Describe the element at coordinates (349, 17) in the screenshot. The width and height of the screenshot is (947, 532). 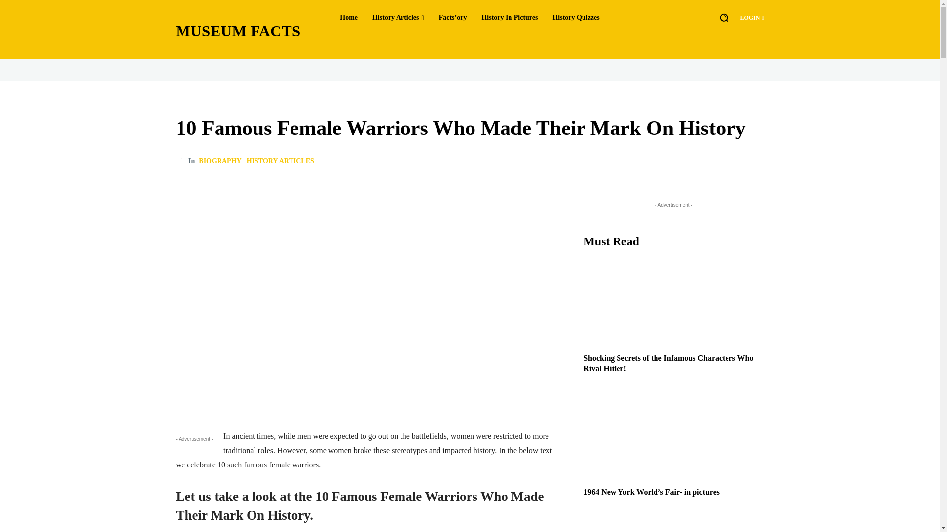
I see `Home` at that location.